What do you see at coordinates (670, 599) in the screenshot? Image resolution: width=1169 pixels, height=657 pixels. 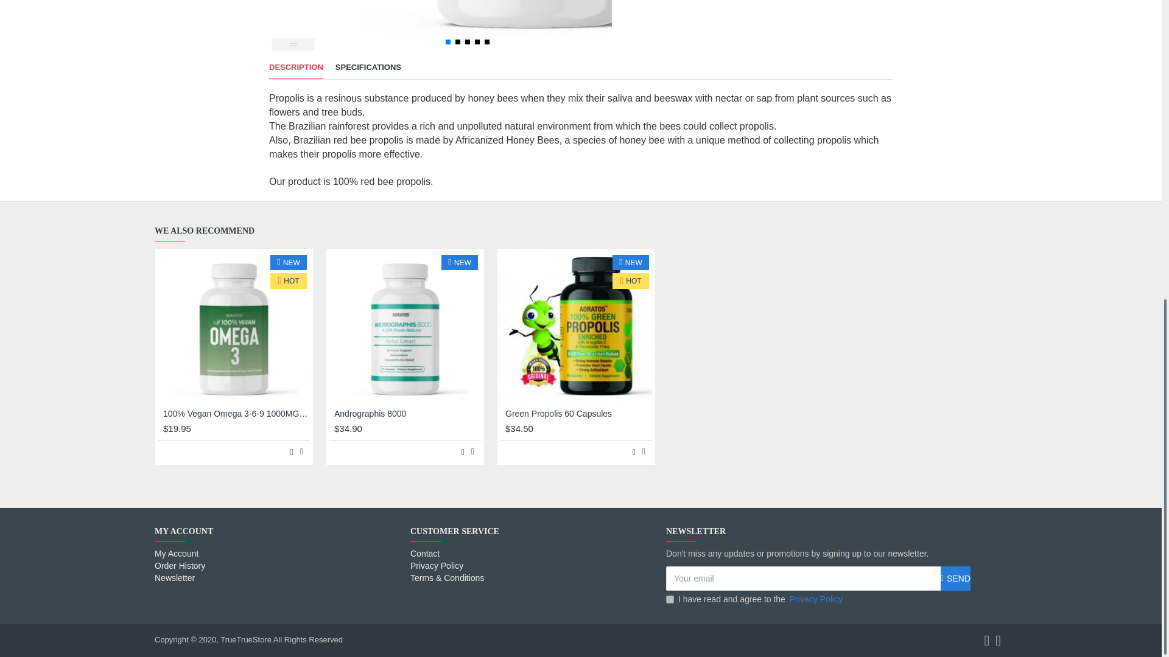 I see `1` at bounding box center [670, 599].